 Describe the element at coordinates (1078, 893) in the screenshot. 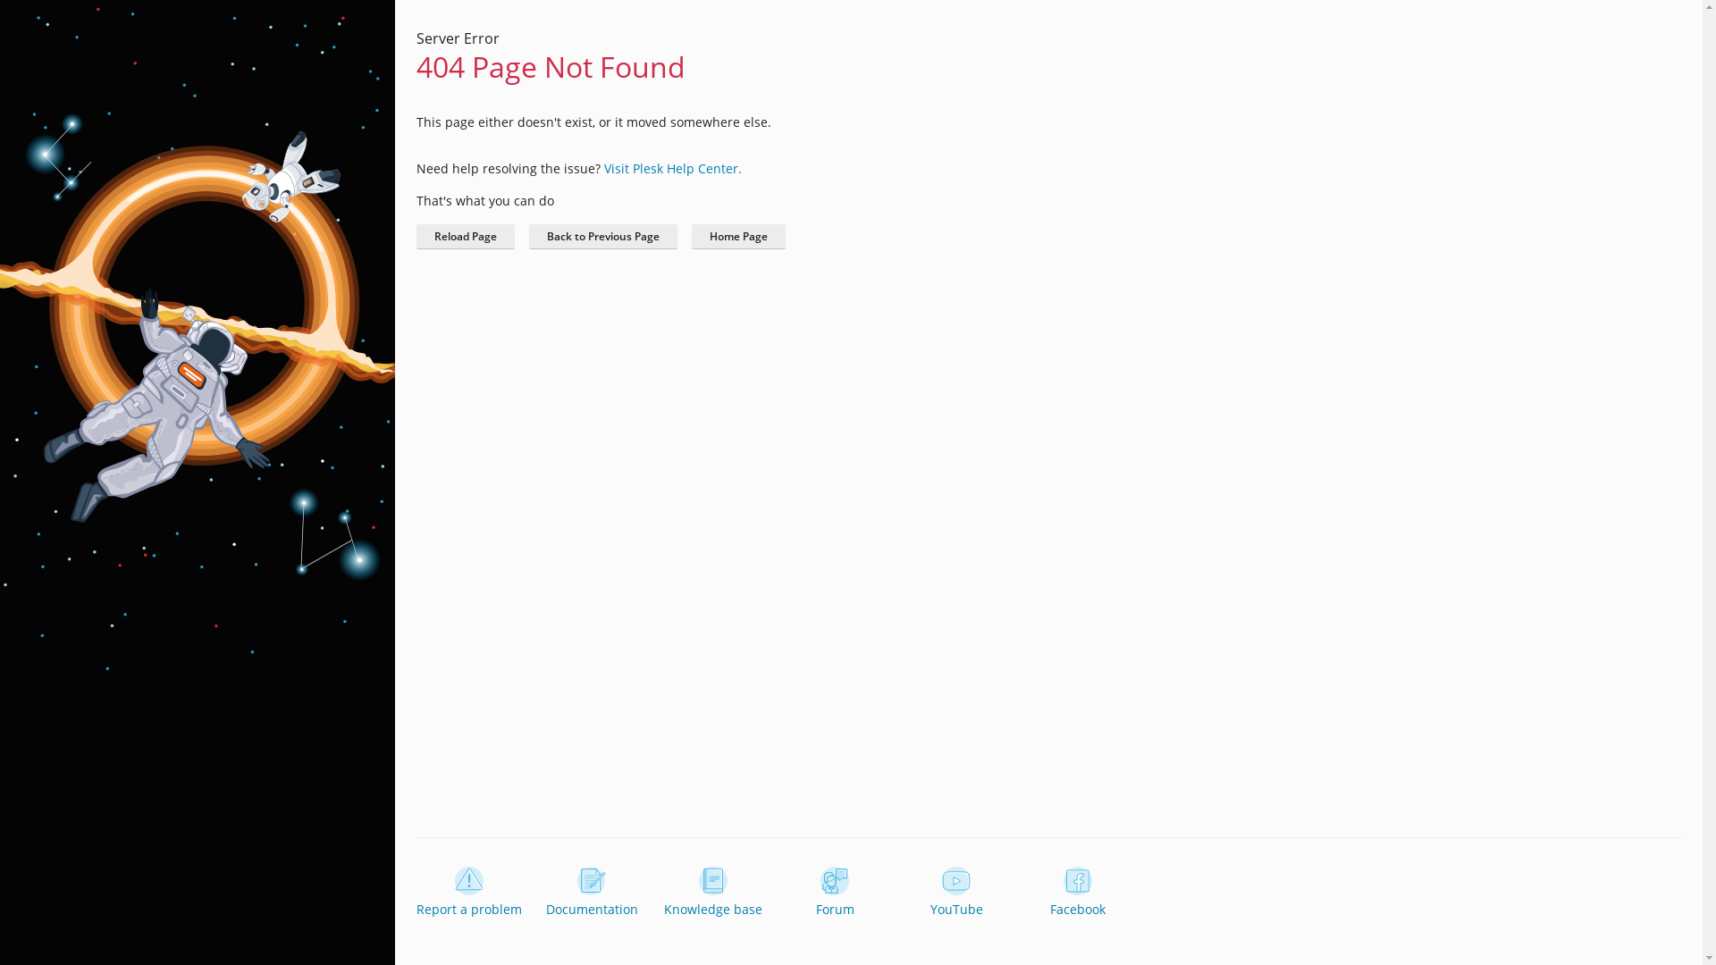

I see `Facebook` at that location.